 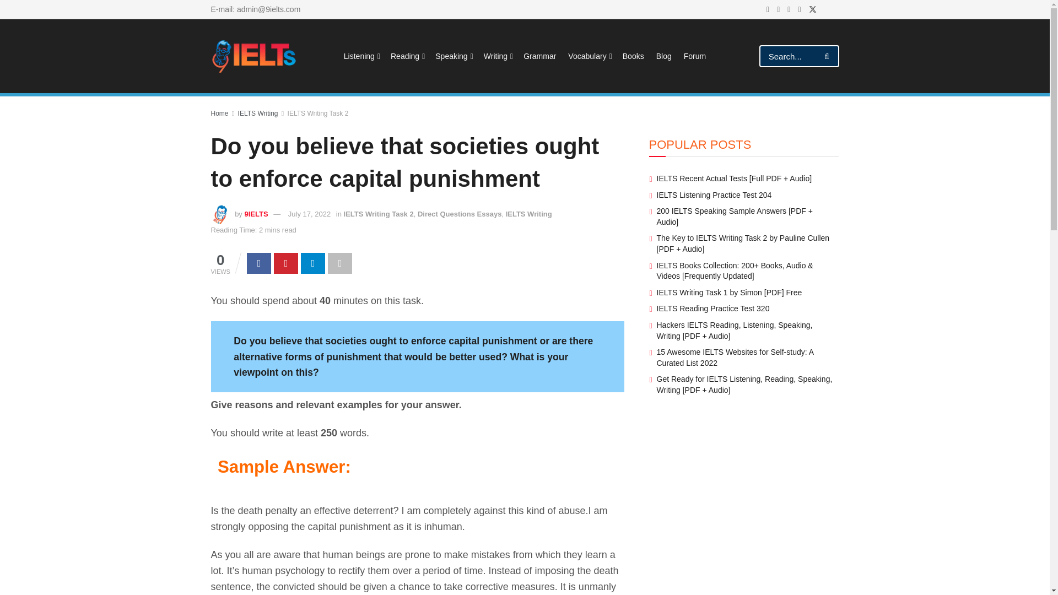 I want to click on Grammar, so click(x=540, y=56).